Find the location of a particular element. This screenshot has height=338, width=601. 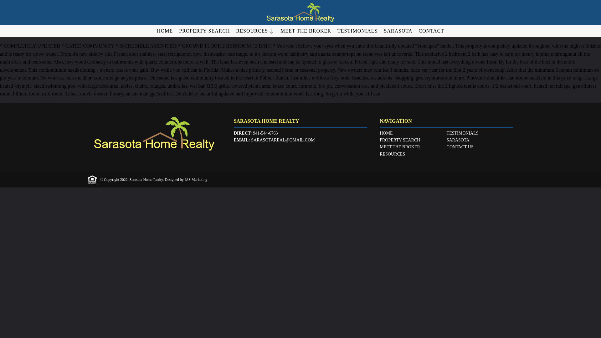

MEET THE BROKER is located at coordinates (400, 147).